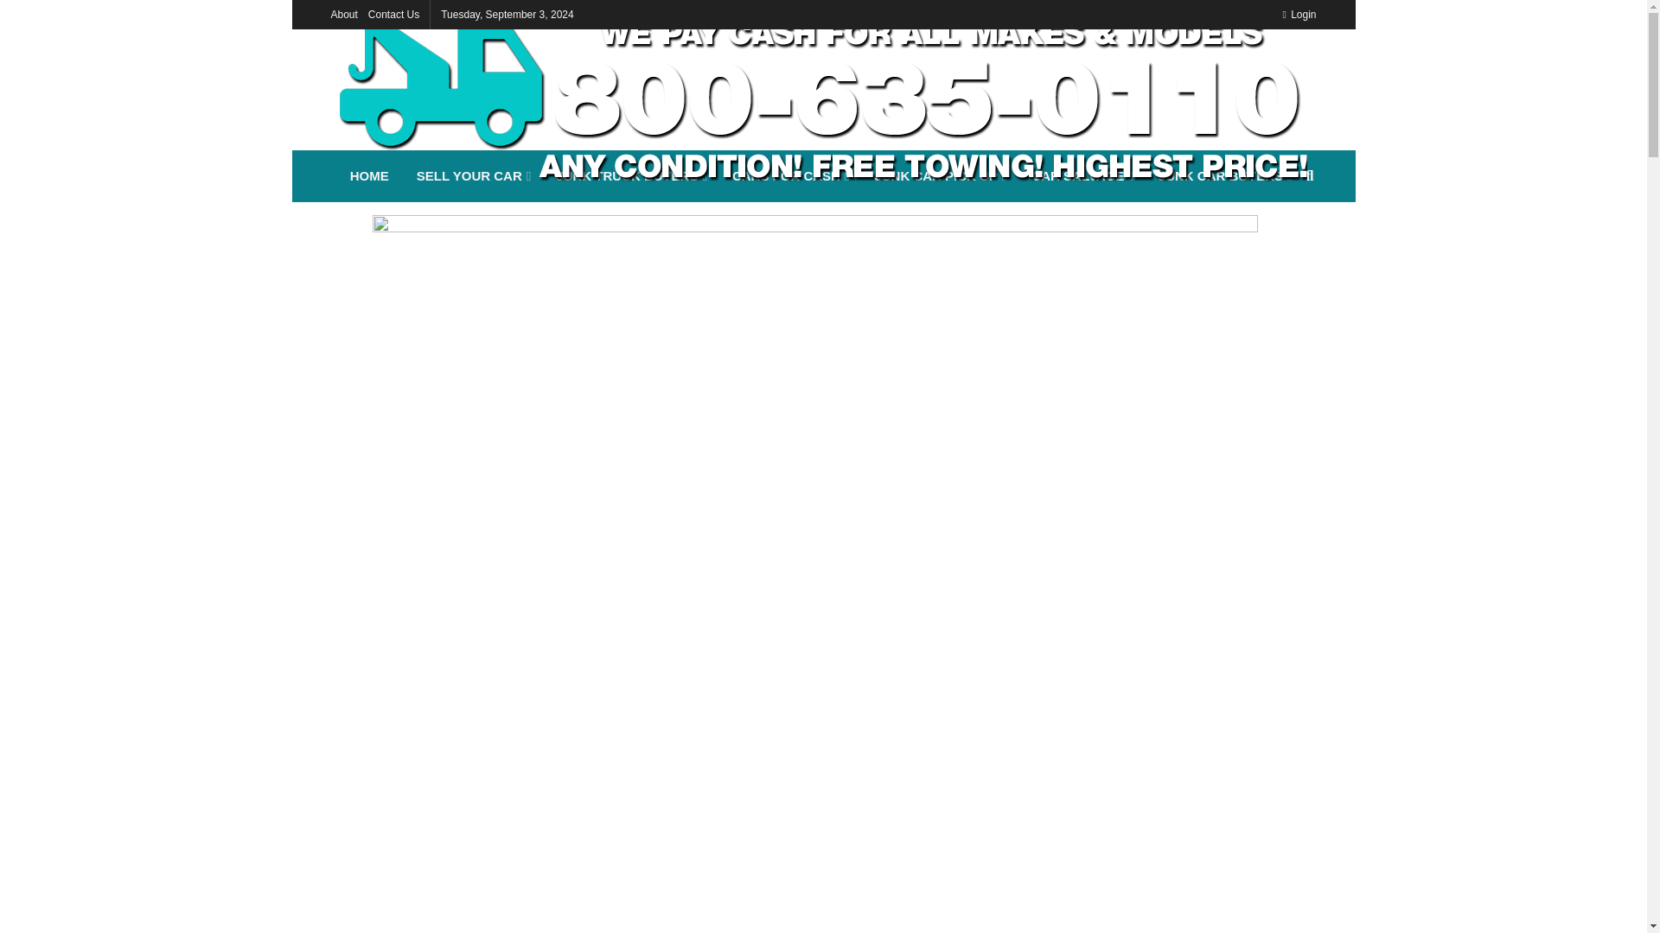  Describe the element at coordinates (343, 14) in the screenshot. I see `About` at that location.